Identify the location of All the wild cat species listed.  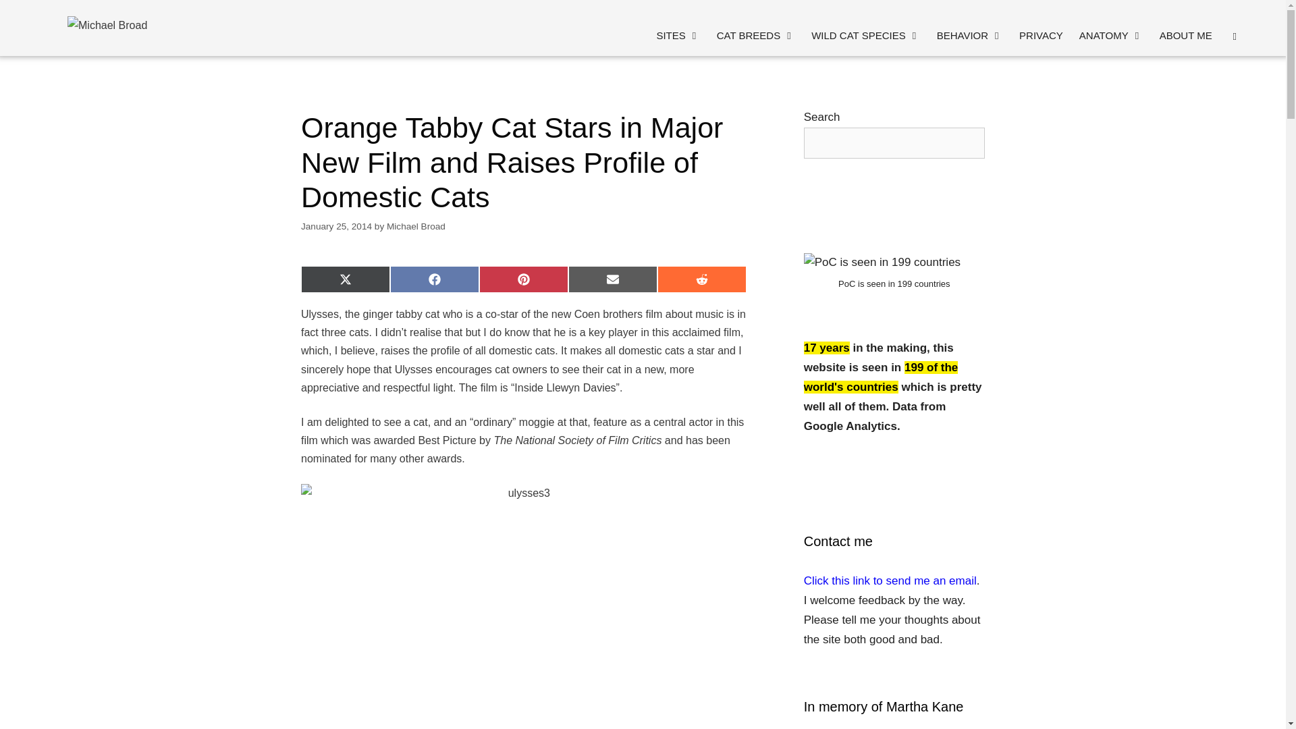
(865, 35).